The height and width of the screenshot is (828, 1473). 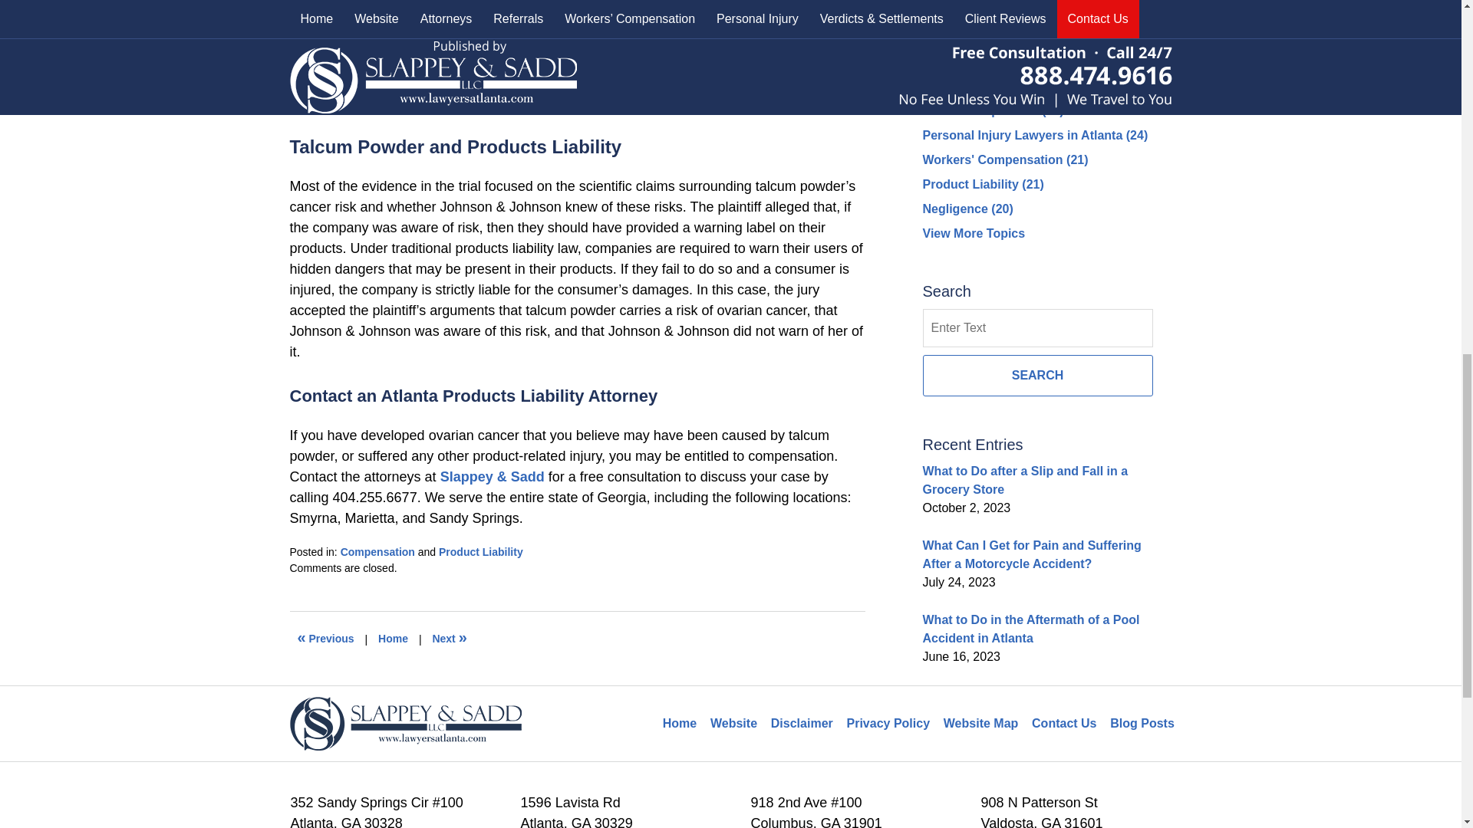 What do you see at coordinates (480, 551) in the screenshot?
I see `View all posts in Product Liability` at bounding box center [480, 551].